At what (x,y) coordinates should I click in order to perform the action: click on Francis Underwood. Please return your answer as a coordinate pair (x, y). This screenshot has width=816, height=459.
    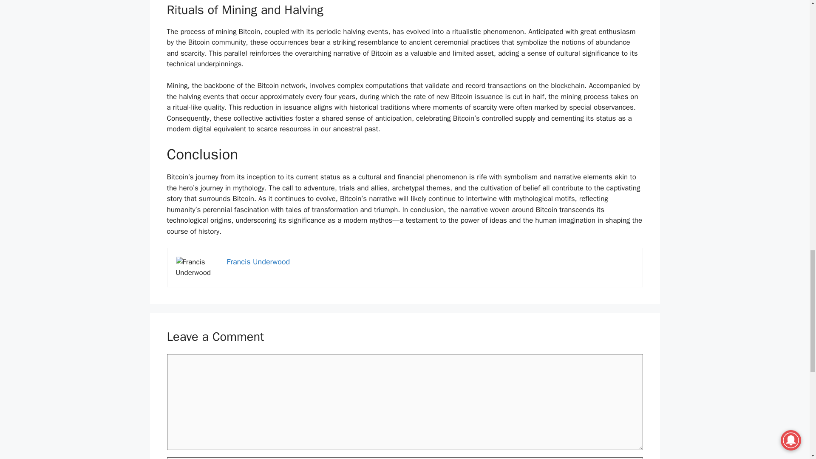
    Looking at the image, I should click on (258, 262).